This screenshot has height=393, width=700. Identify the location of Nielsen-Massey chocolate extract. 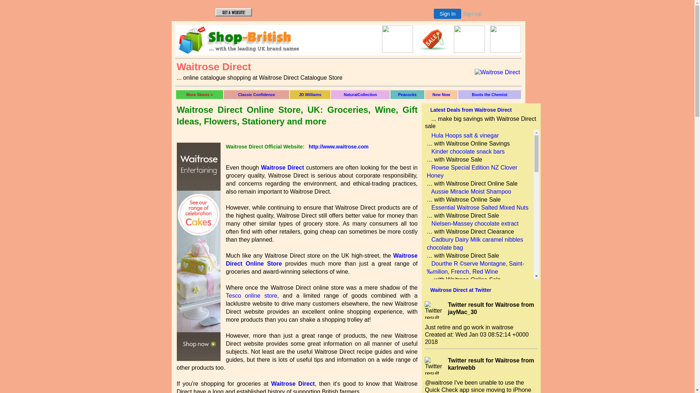
(475, 223).